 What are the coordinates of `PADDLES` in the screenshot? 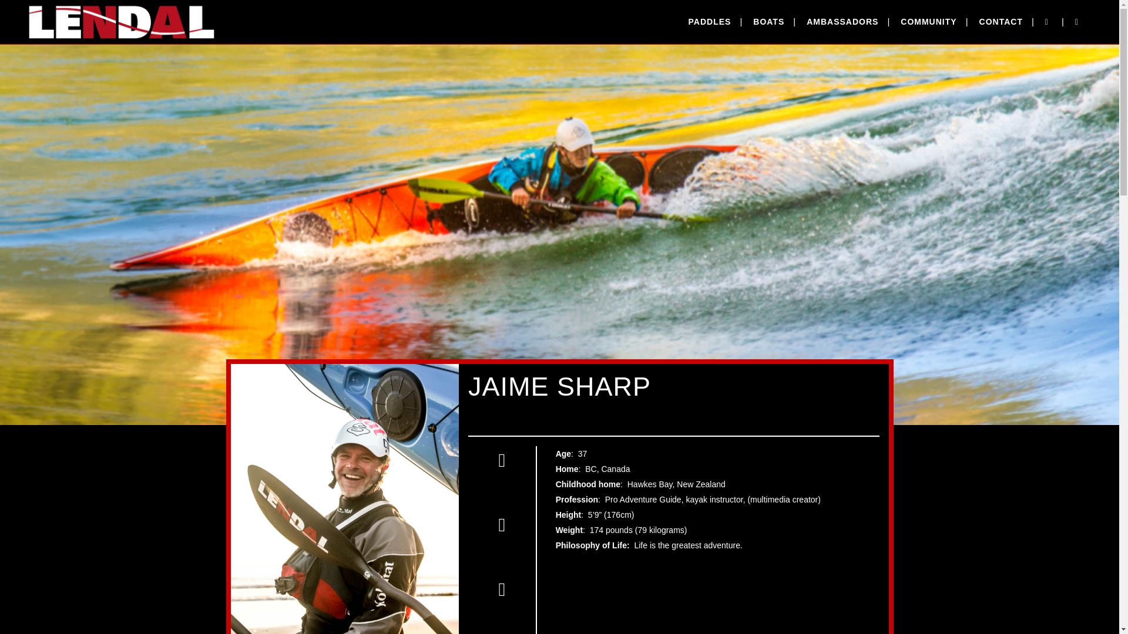 It's located at (710, 22).